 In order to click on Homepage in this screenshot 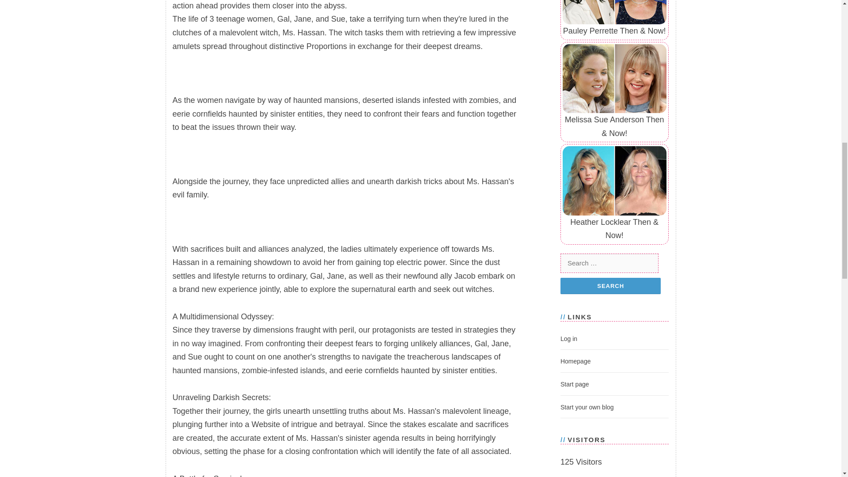, I will do `click(576, 361)`.